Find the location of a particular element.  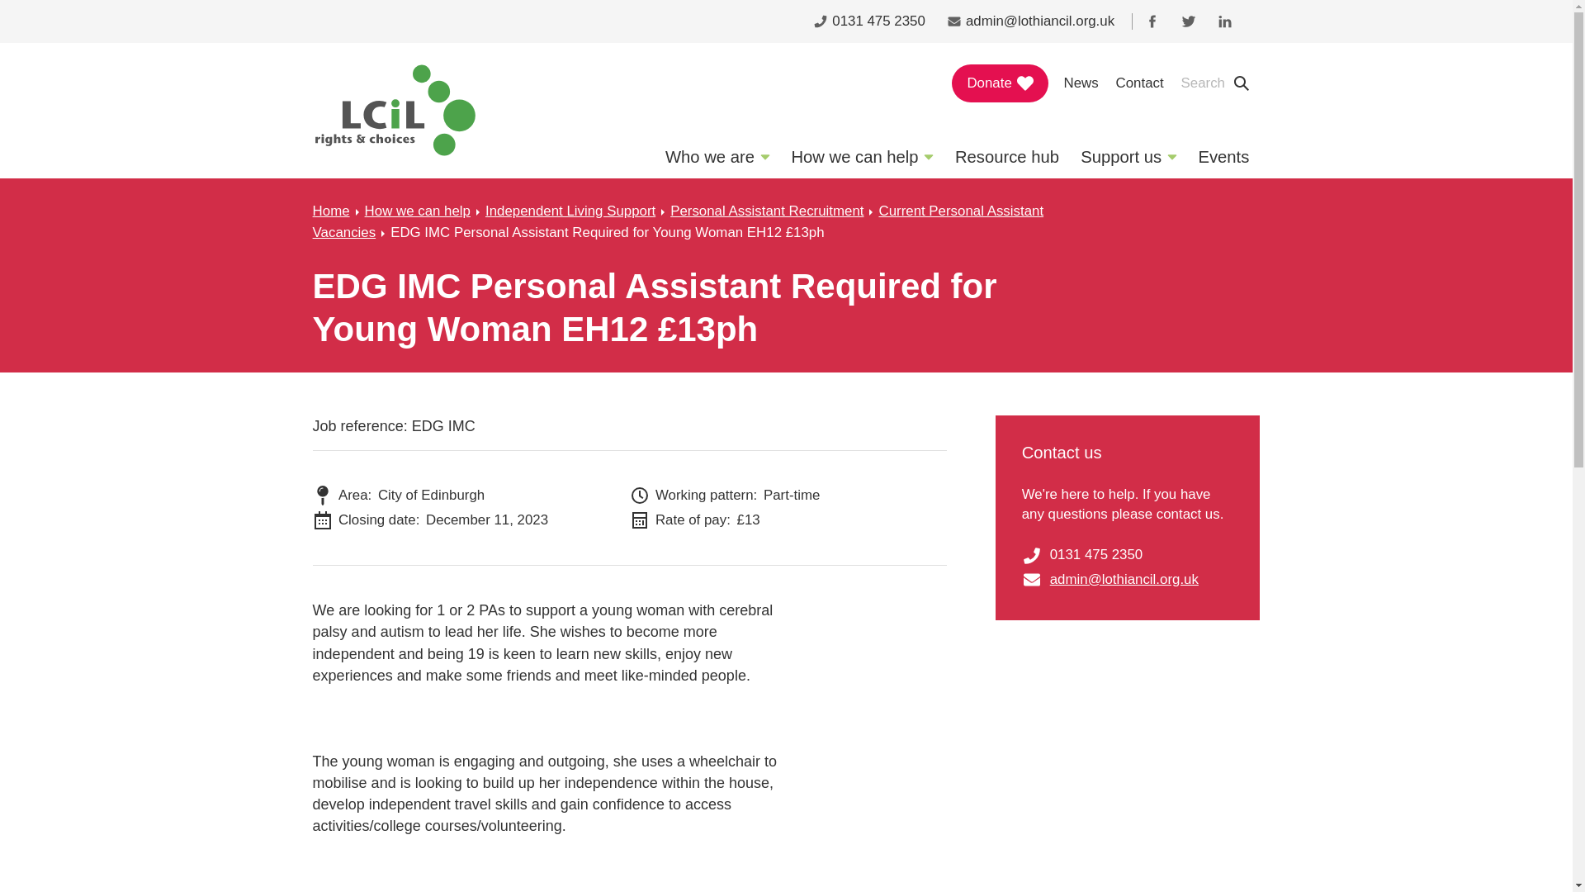

Search is located at coordinates (1216, 83).